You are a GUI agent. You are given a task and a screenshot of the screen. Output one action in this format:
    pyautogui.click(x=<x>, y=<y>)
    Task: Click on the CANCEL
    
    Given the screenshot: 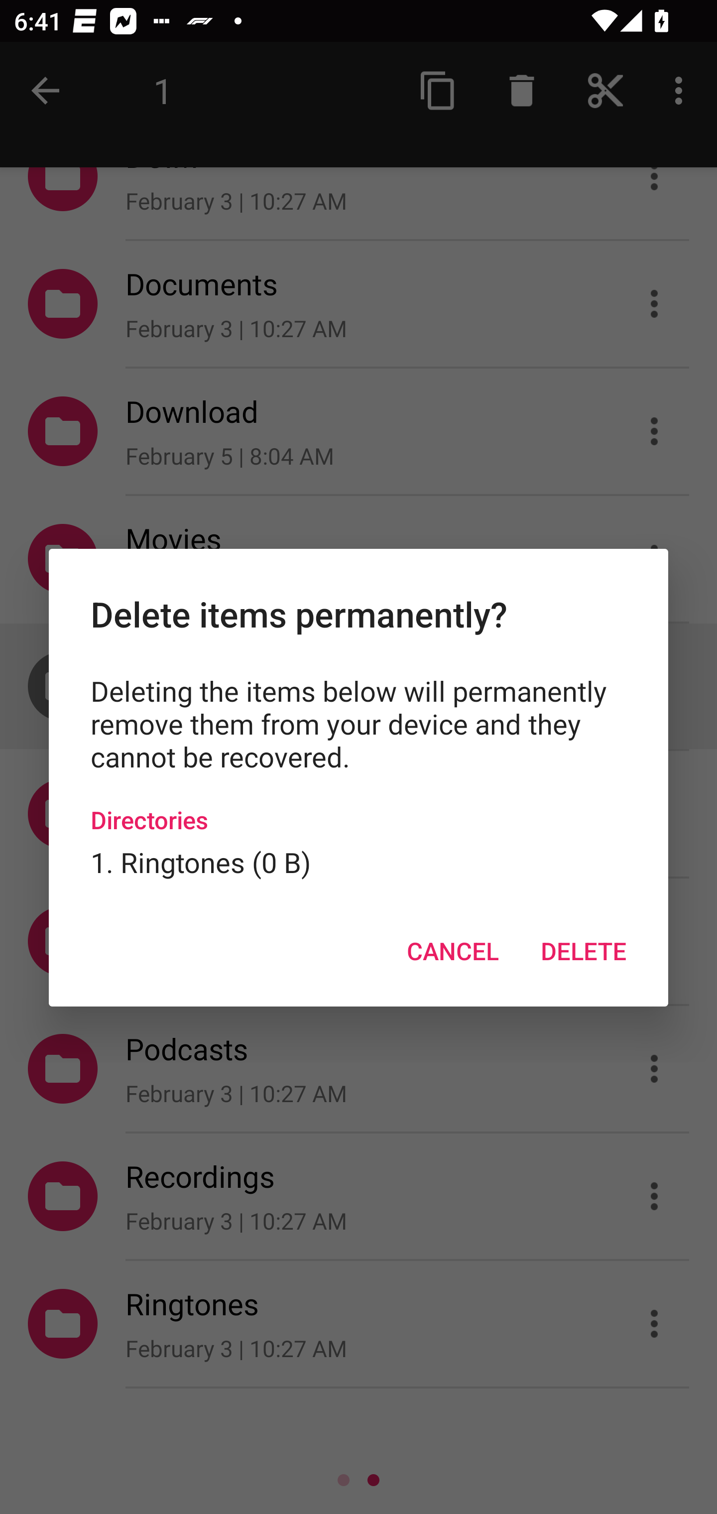 What is the action you would take?
    pyautogui.click(x=452, y=951)
    